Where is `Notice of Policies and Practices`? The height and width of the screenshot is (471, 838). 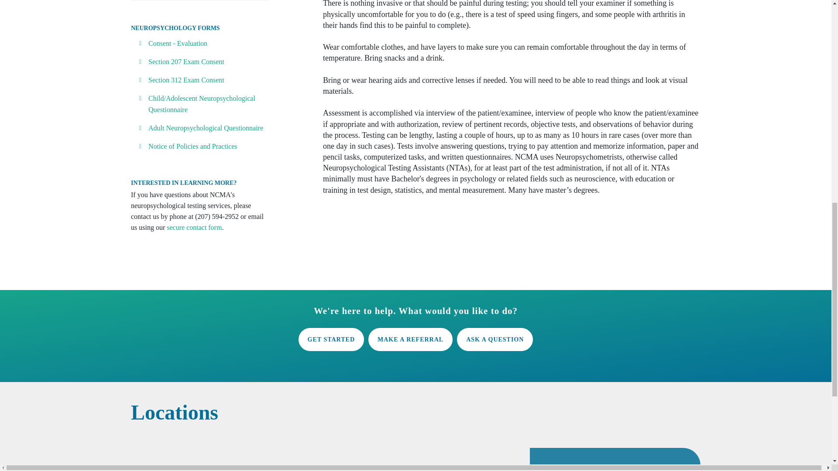 Notice of Policies and Practices is located at coordinates (192, 147).